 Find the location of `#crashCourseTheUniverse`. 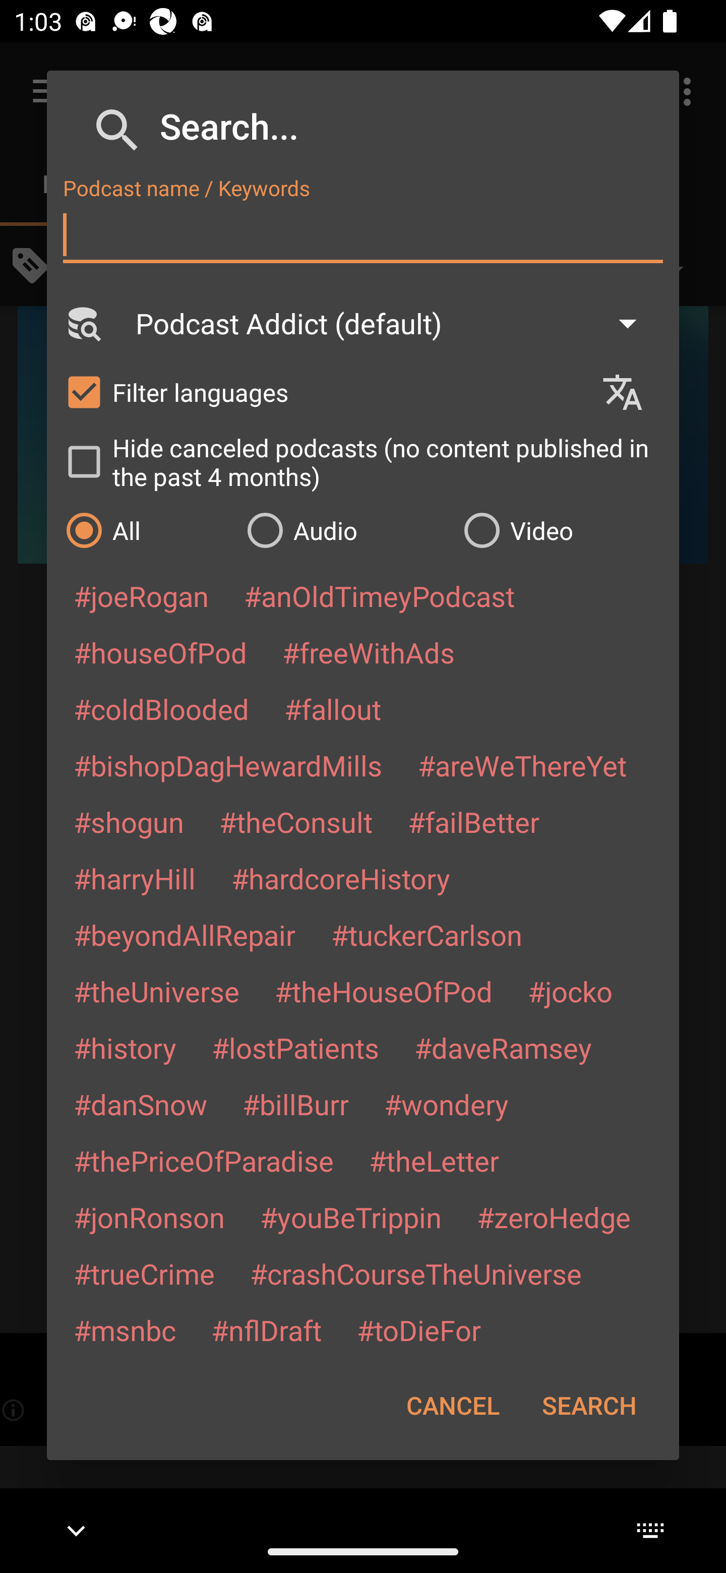

#crashCourseTheUniverse is located at coordinates (415, 1273).